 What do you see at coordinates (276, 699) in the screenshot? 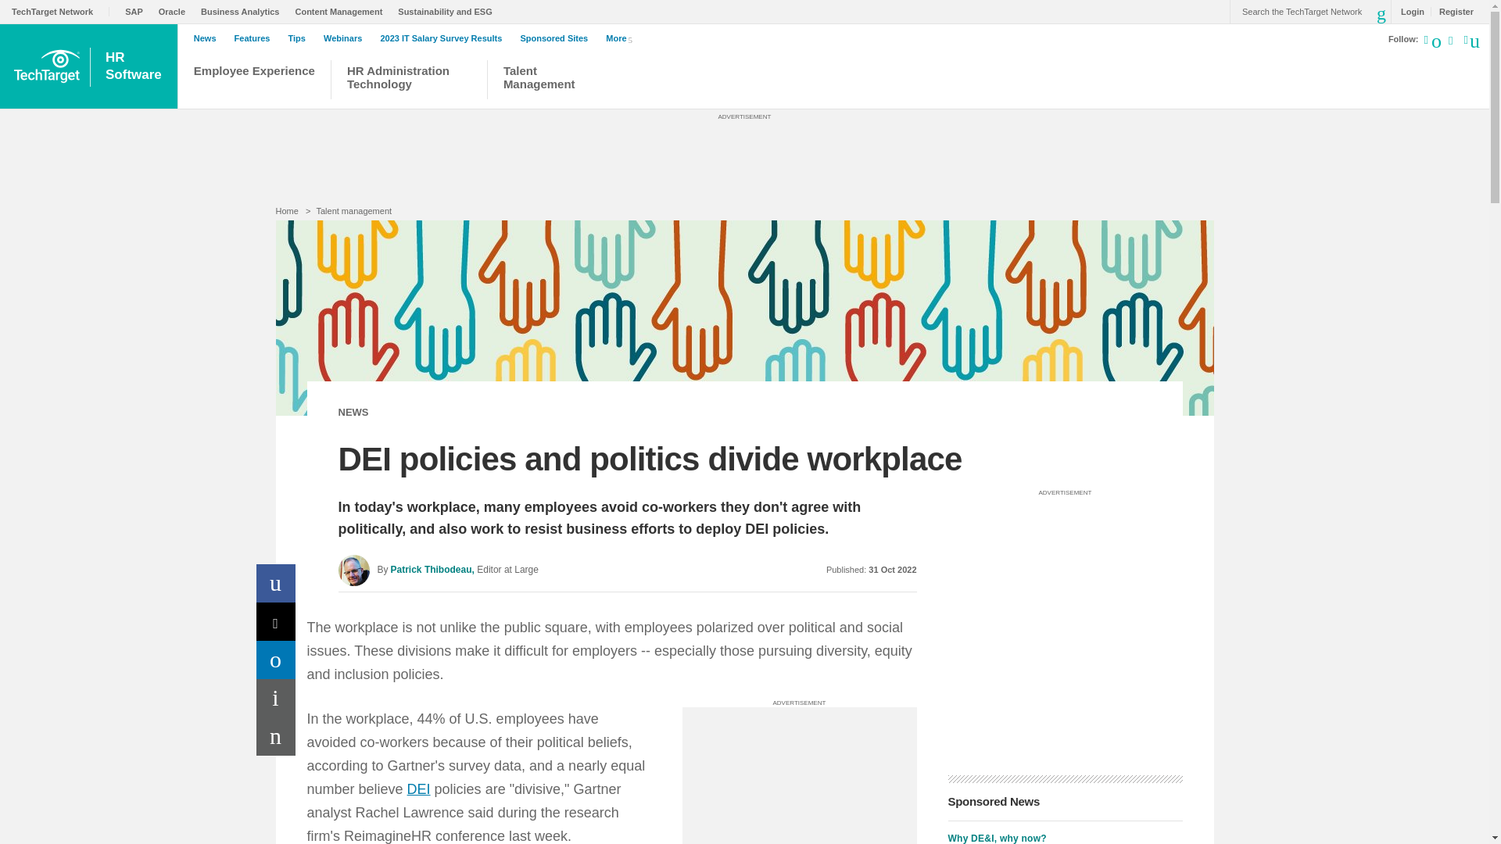
I see `Print This Page` at bounding box center [276, 699].